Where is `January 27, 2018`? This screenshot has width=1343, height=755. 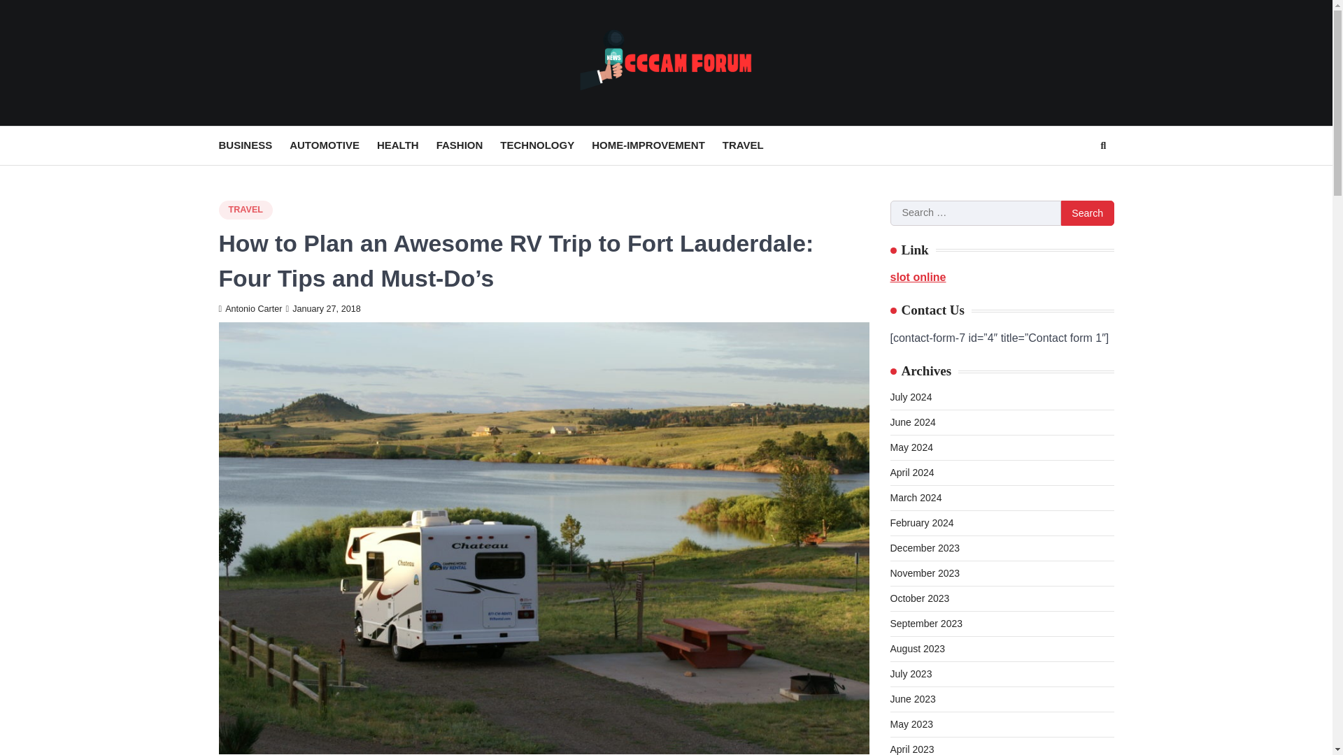
January 27, 2018 is located at coordinates (323, 309).